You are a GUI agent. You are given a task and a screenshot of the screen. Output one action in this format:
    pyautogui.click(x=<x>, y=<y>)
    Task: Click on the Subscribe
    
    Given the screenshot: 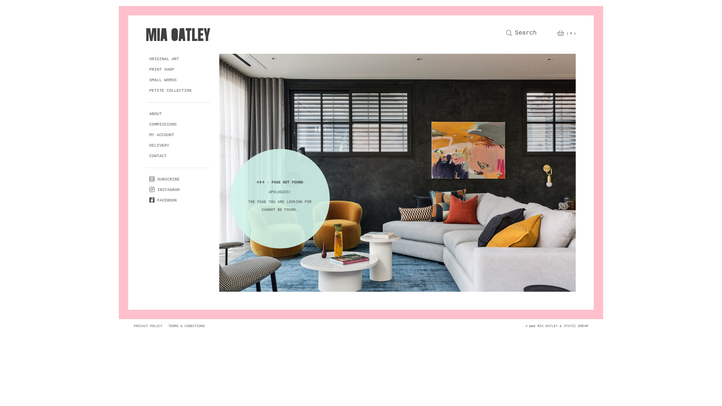 What is the action you would take?
    pyautogui.click(x=164, y=179)
    